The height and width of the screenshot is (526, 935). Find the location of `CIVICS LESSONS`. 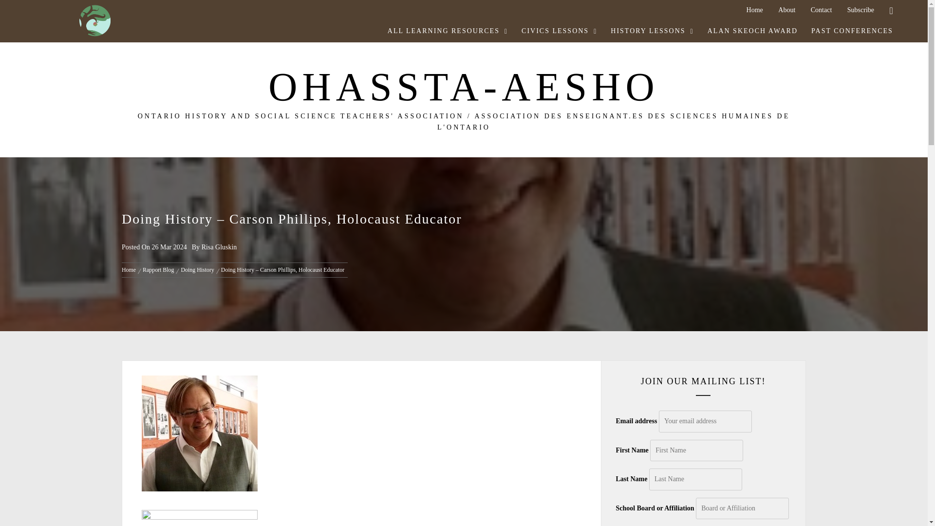

CIVICS LESSONS is located at coordinates (559, 31).